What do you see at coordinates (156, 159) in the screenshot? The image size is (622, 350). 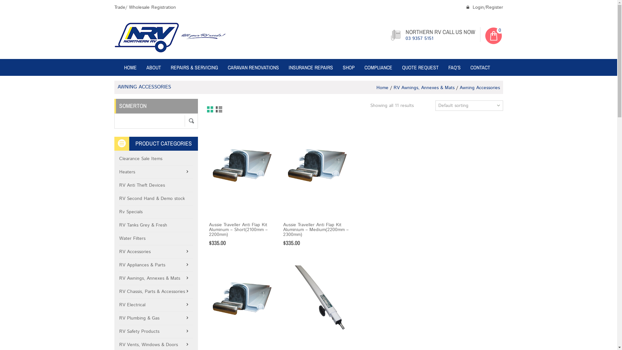 I see `Clearance Sale Items` at bounding box center [156, 159].